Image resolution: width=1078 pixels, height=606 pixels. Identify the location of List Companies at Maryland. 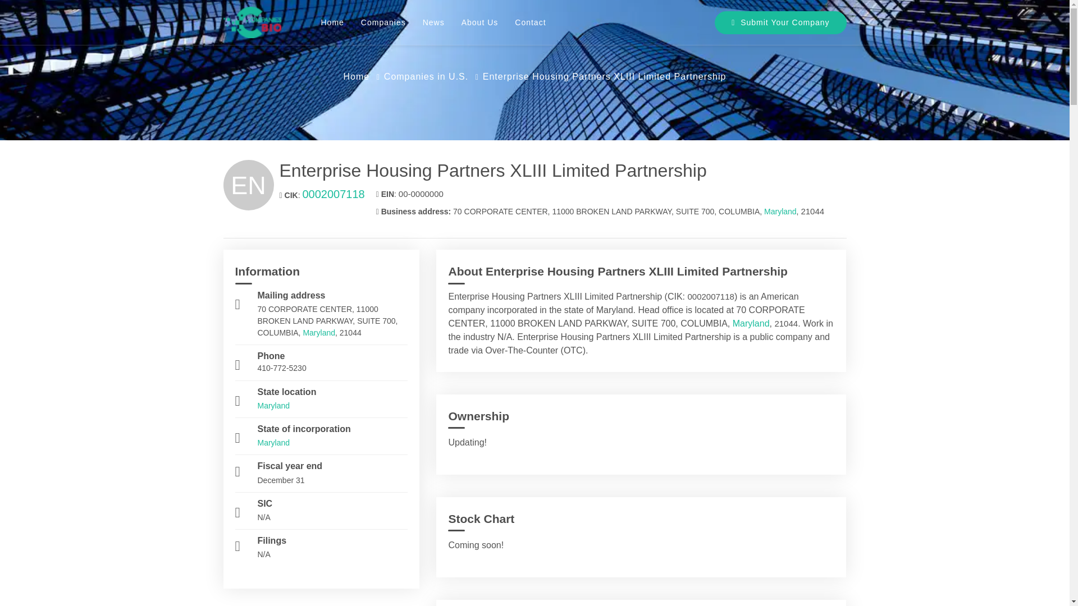
(780, 211).